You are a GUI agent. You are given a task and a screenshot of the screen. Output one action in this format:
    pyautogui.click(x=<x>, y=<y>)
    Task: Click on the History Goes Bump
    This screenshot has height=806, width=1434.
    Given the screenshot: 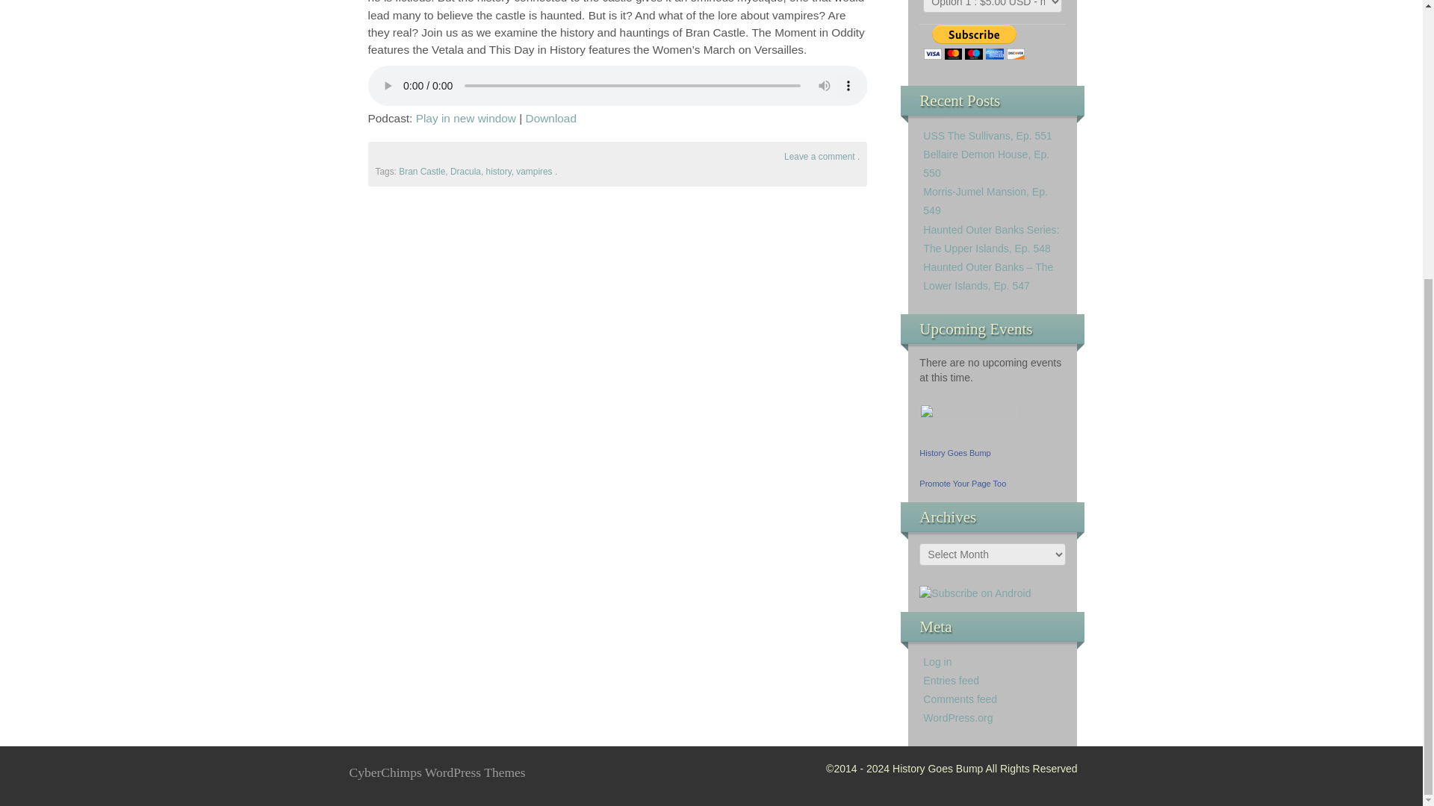 What is the action you would take?
    pyautogui.click(x=955, y=452)
    